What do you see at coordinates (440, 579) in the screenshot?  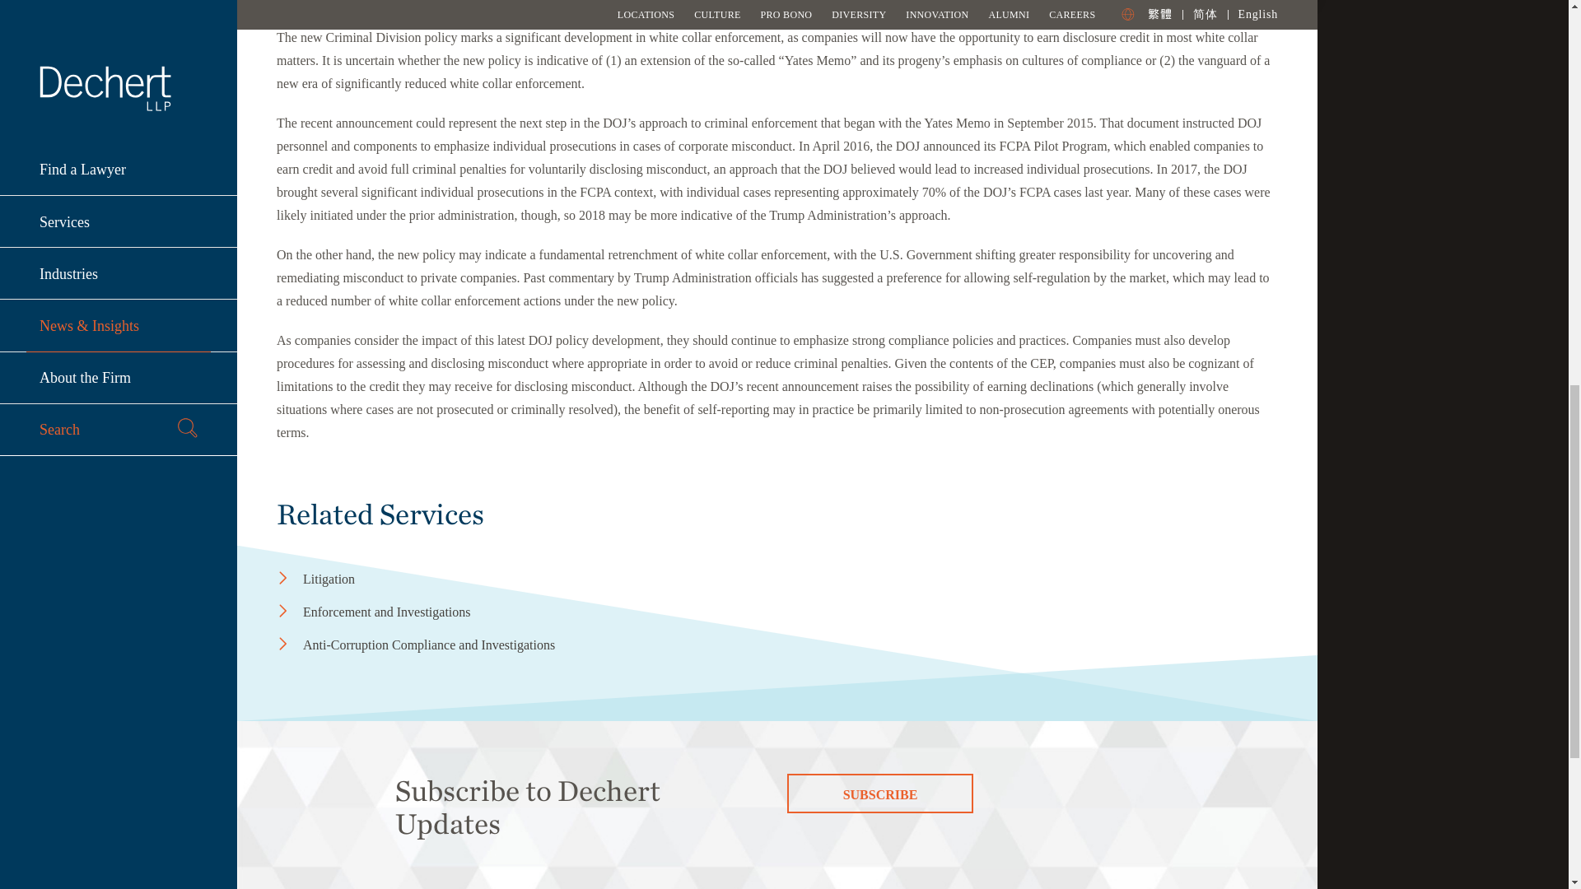 I see `Litigation` at bounding box center [440, 579].